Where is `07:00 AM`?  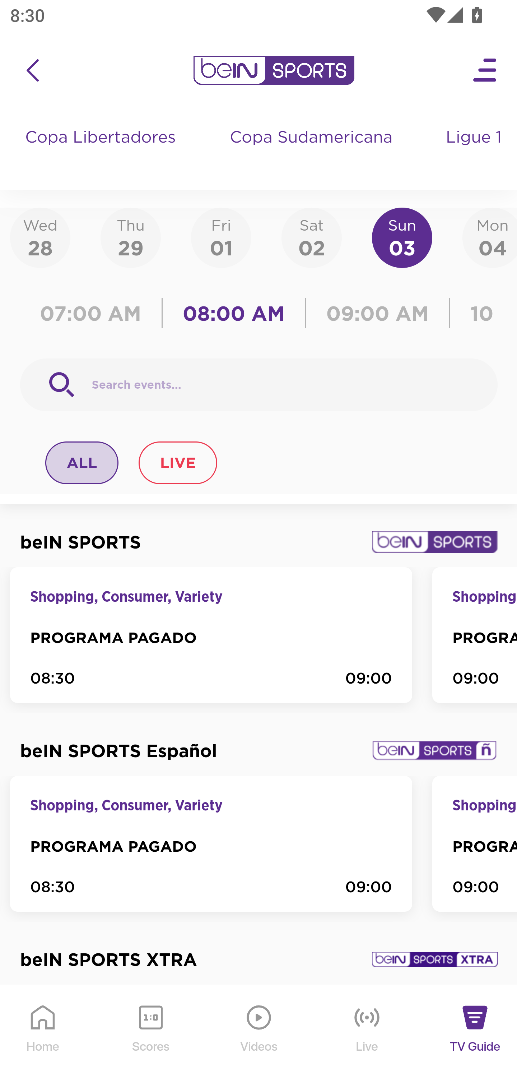
07:00 AM is located at coordinates (94, 313).